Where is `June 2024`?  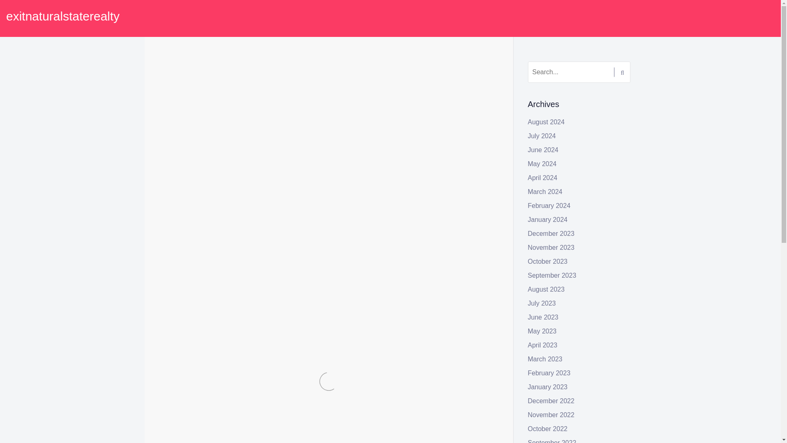
June 2024 is located at coordinates (544, 150).